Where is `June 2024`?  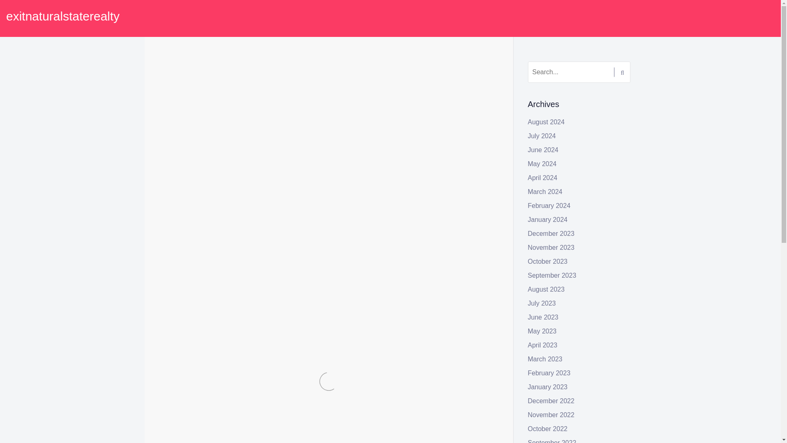
June 2024 is located at coordinates (544, 150).